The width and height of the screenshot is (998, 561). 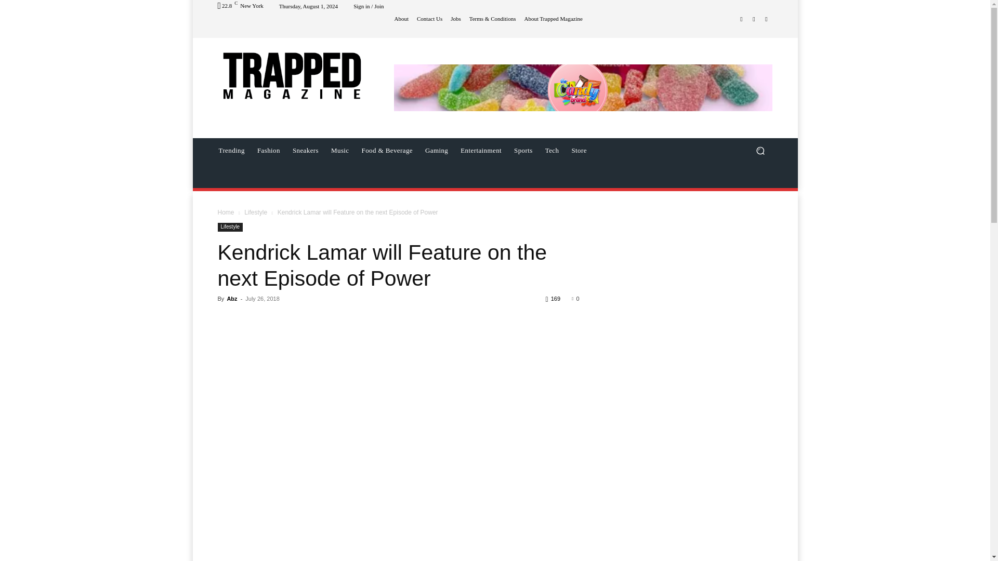 What do you see at coordinates (437, 151) in the screenshot?
I see `Gaming` at bounding box center [437, 151].